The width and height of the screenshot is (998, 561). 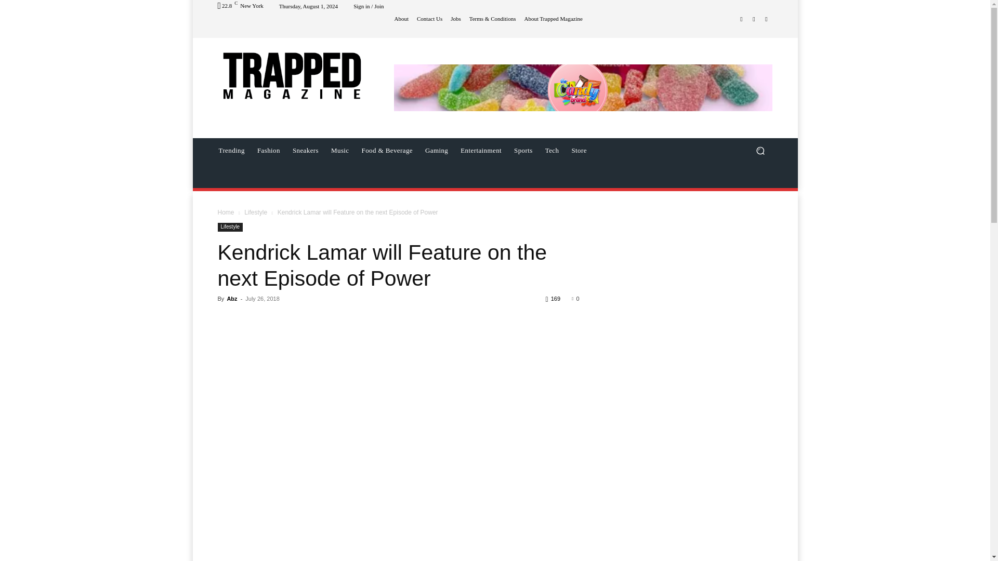 What do you see at coordinates (437, 151) in the screenshot?
I see `Gaming` at bounding box center [437, 151].